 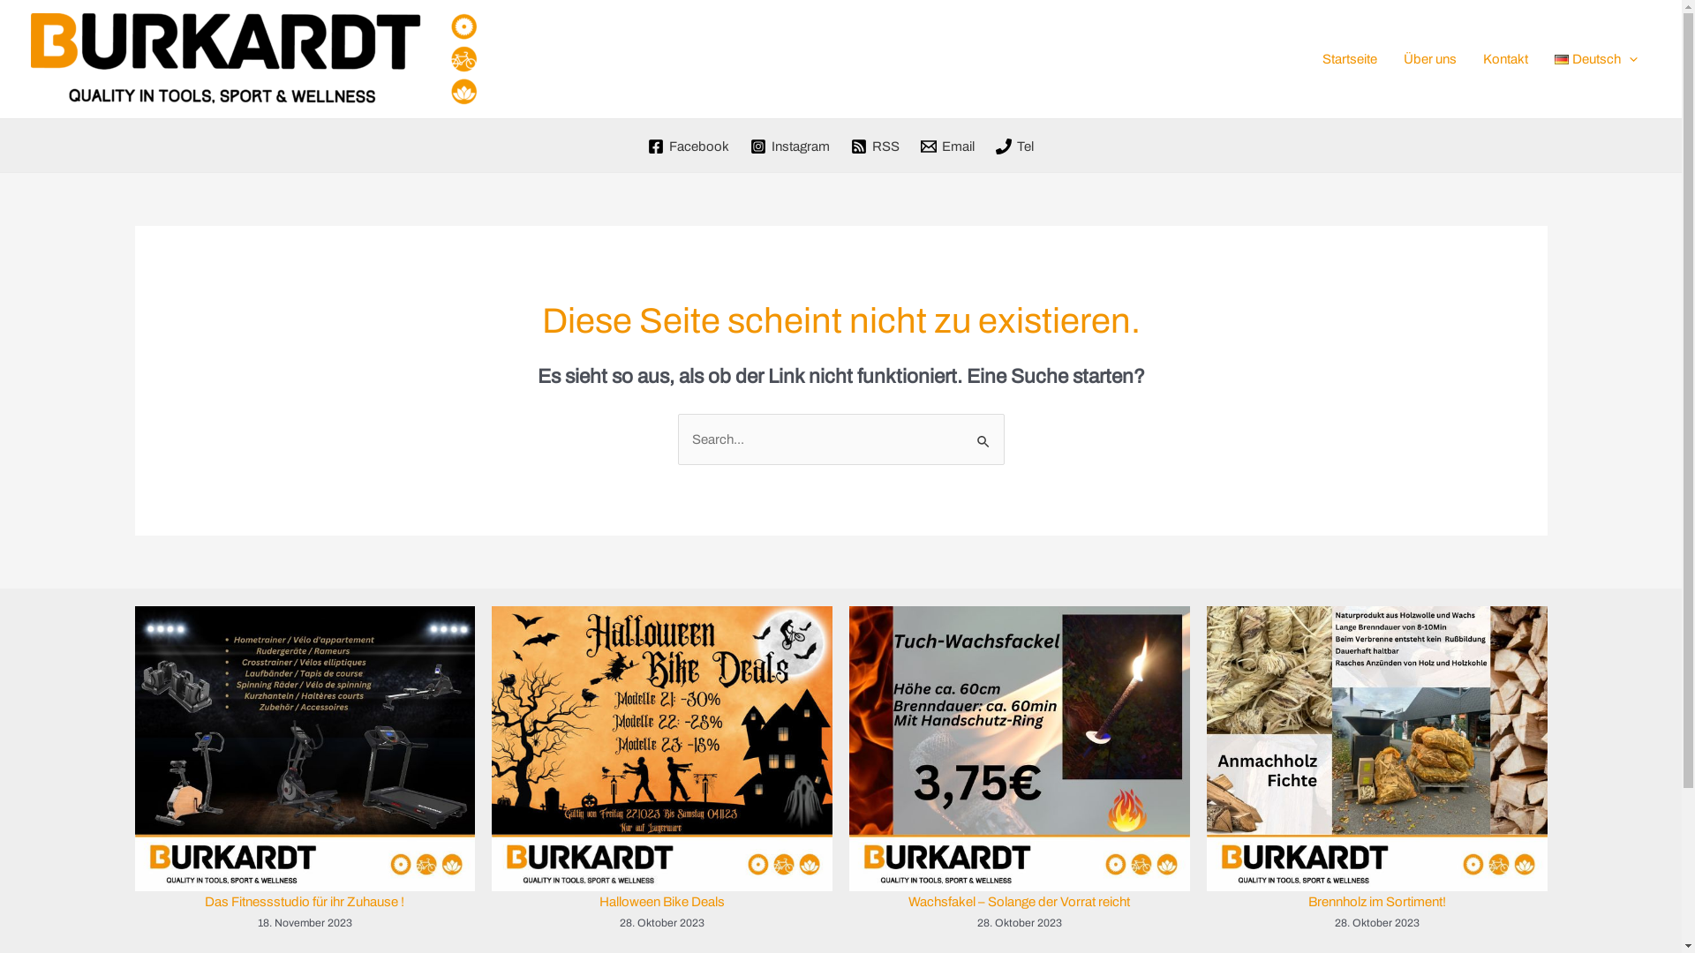 I want to click on Startseite, so click(x=1349, y=59).